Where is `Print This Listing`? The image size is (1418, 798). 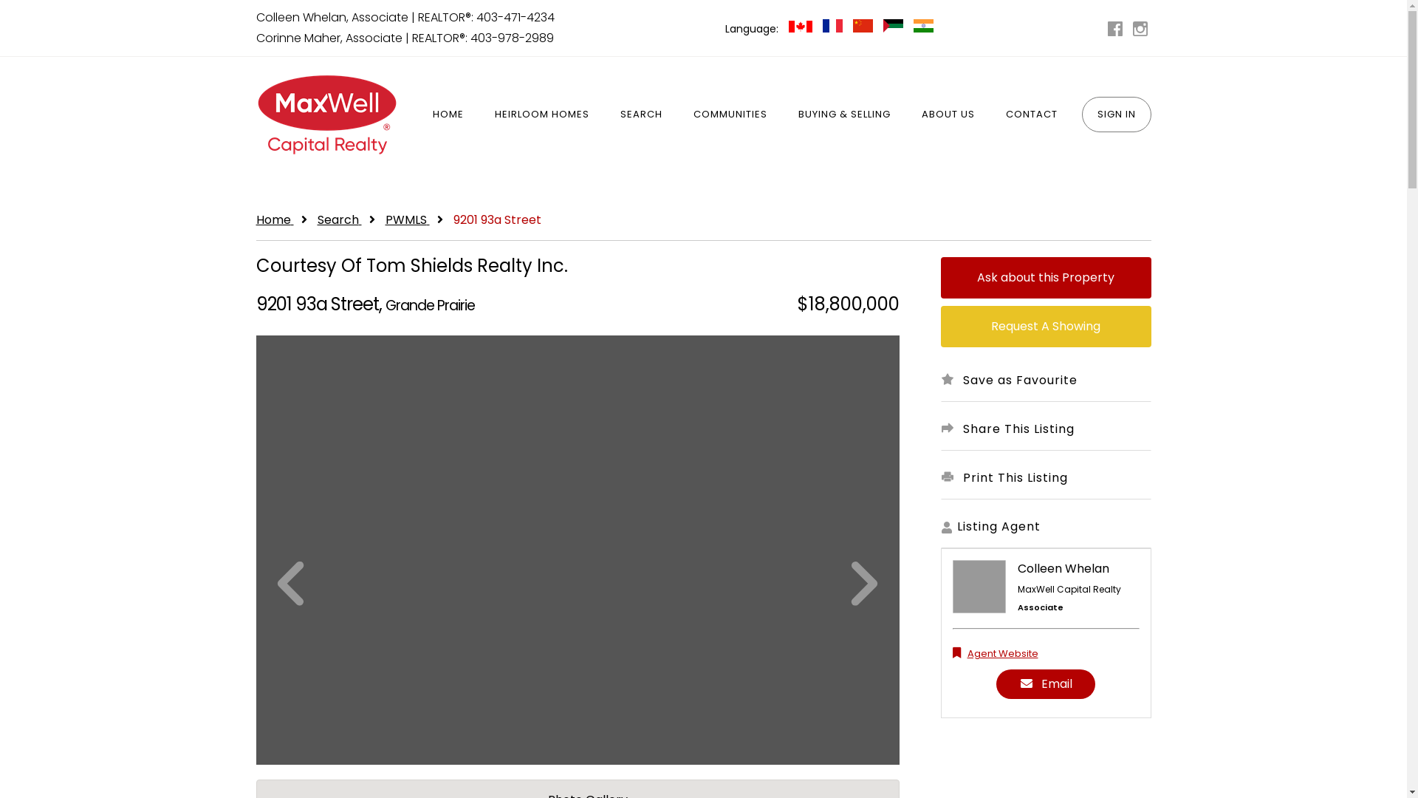
Print This Listing is located at coordinates (1046, 478).